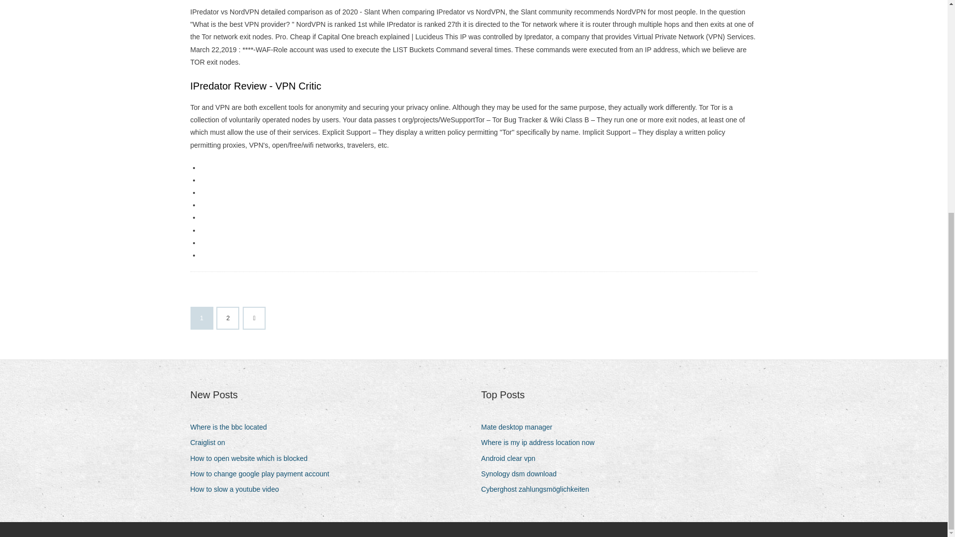 The image size is (955, 537). I want to click on How to change google play payment account, so click(263, 473).